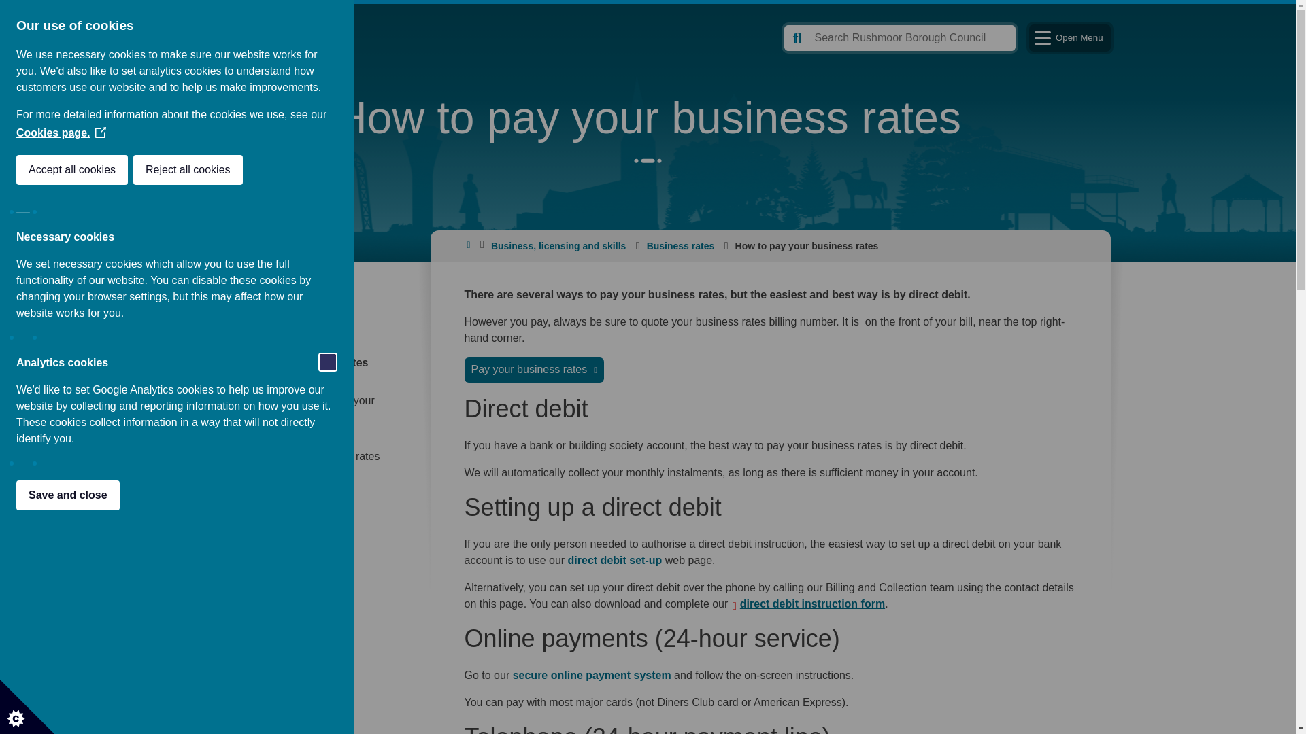 This screenshot has width=1306, height=734. I want to click on Direct Debit Instruction NNDR, so click(812, 604).